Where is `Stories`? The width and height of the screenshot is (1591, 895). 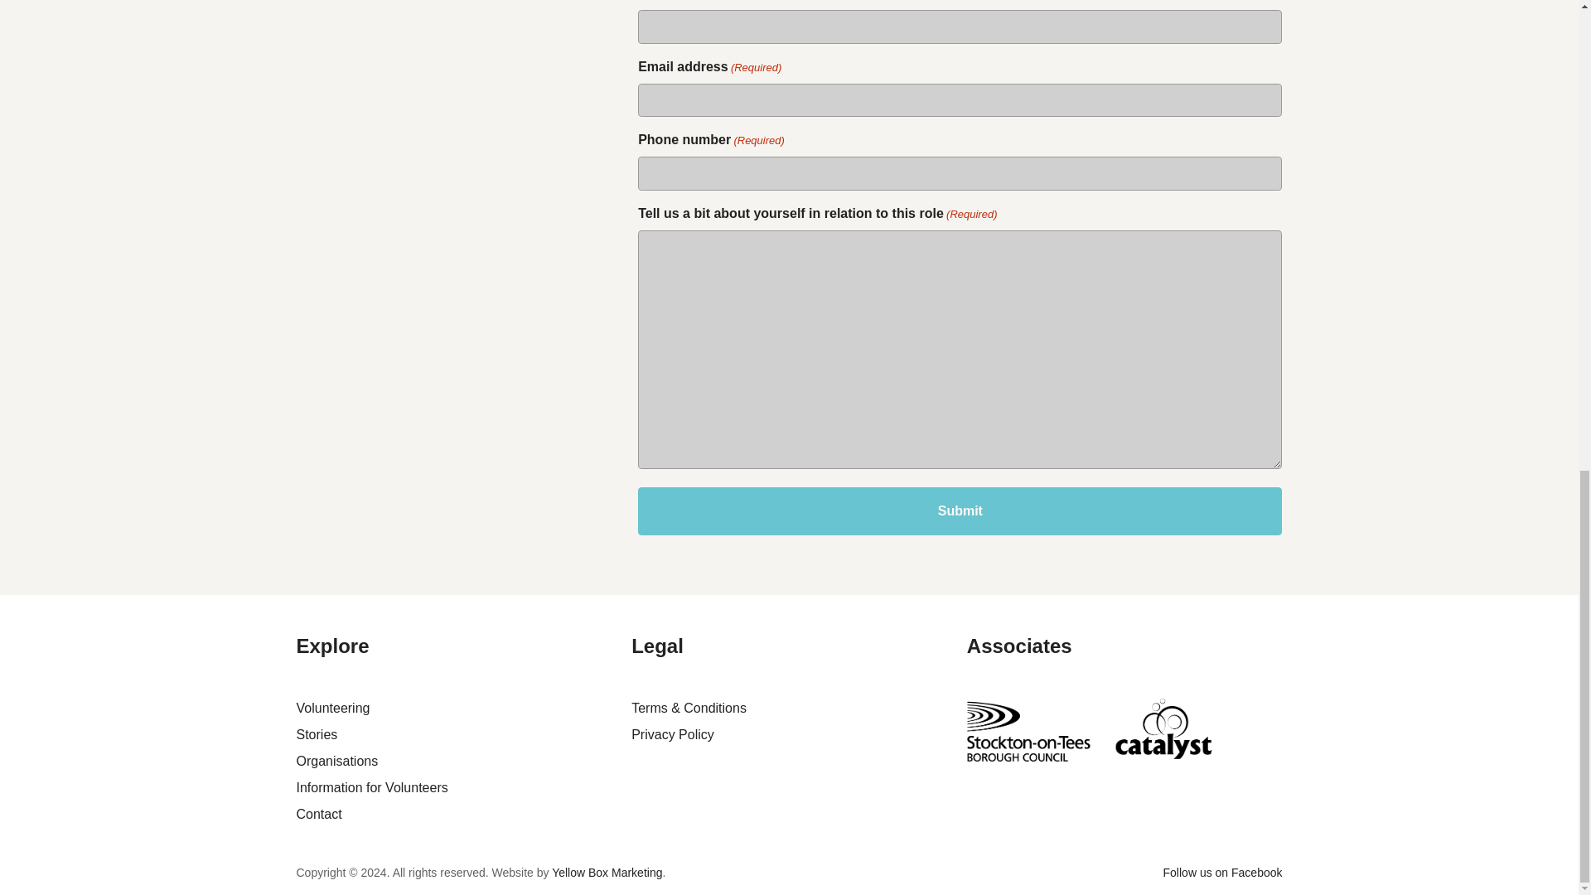
Stories is located at coordinates (317, 734).